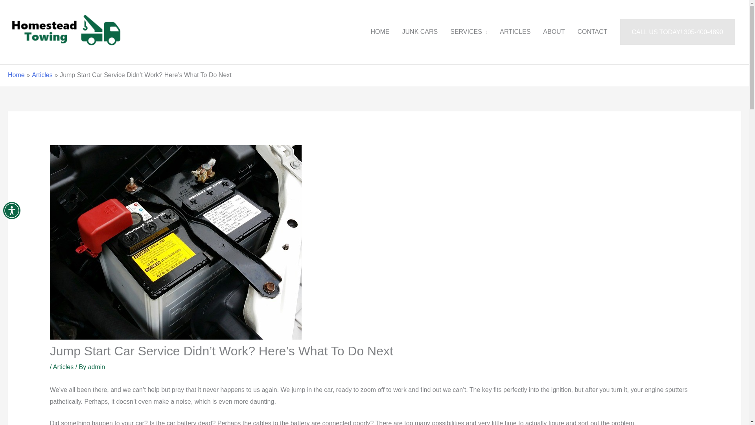 The width and height of the screenshot is (755, 425). I want to click on View all posts by admin, so click(97, 367).